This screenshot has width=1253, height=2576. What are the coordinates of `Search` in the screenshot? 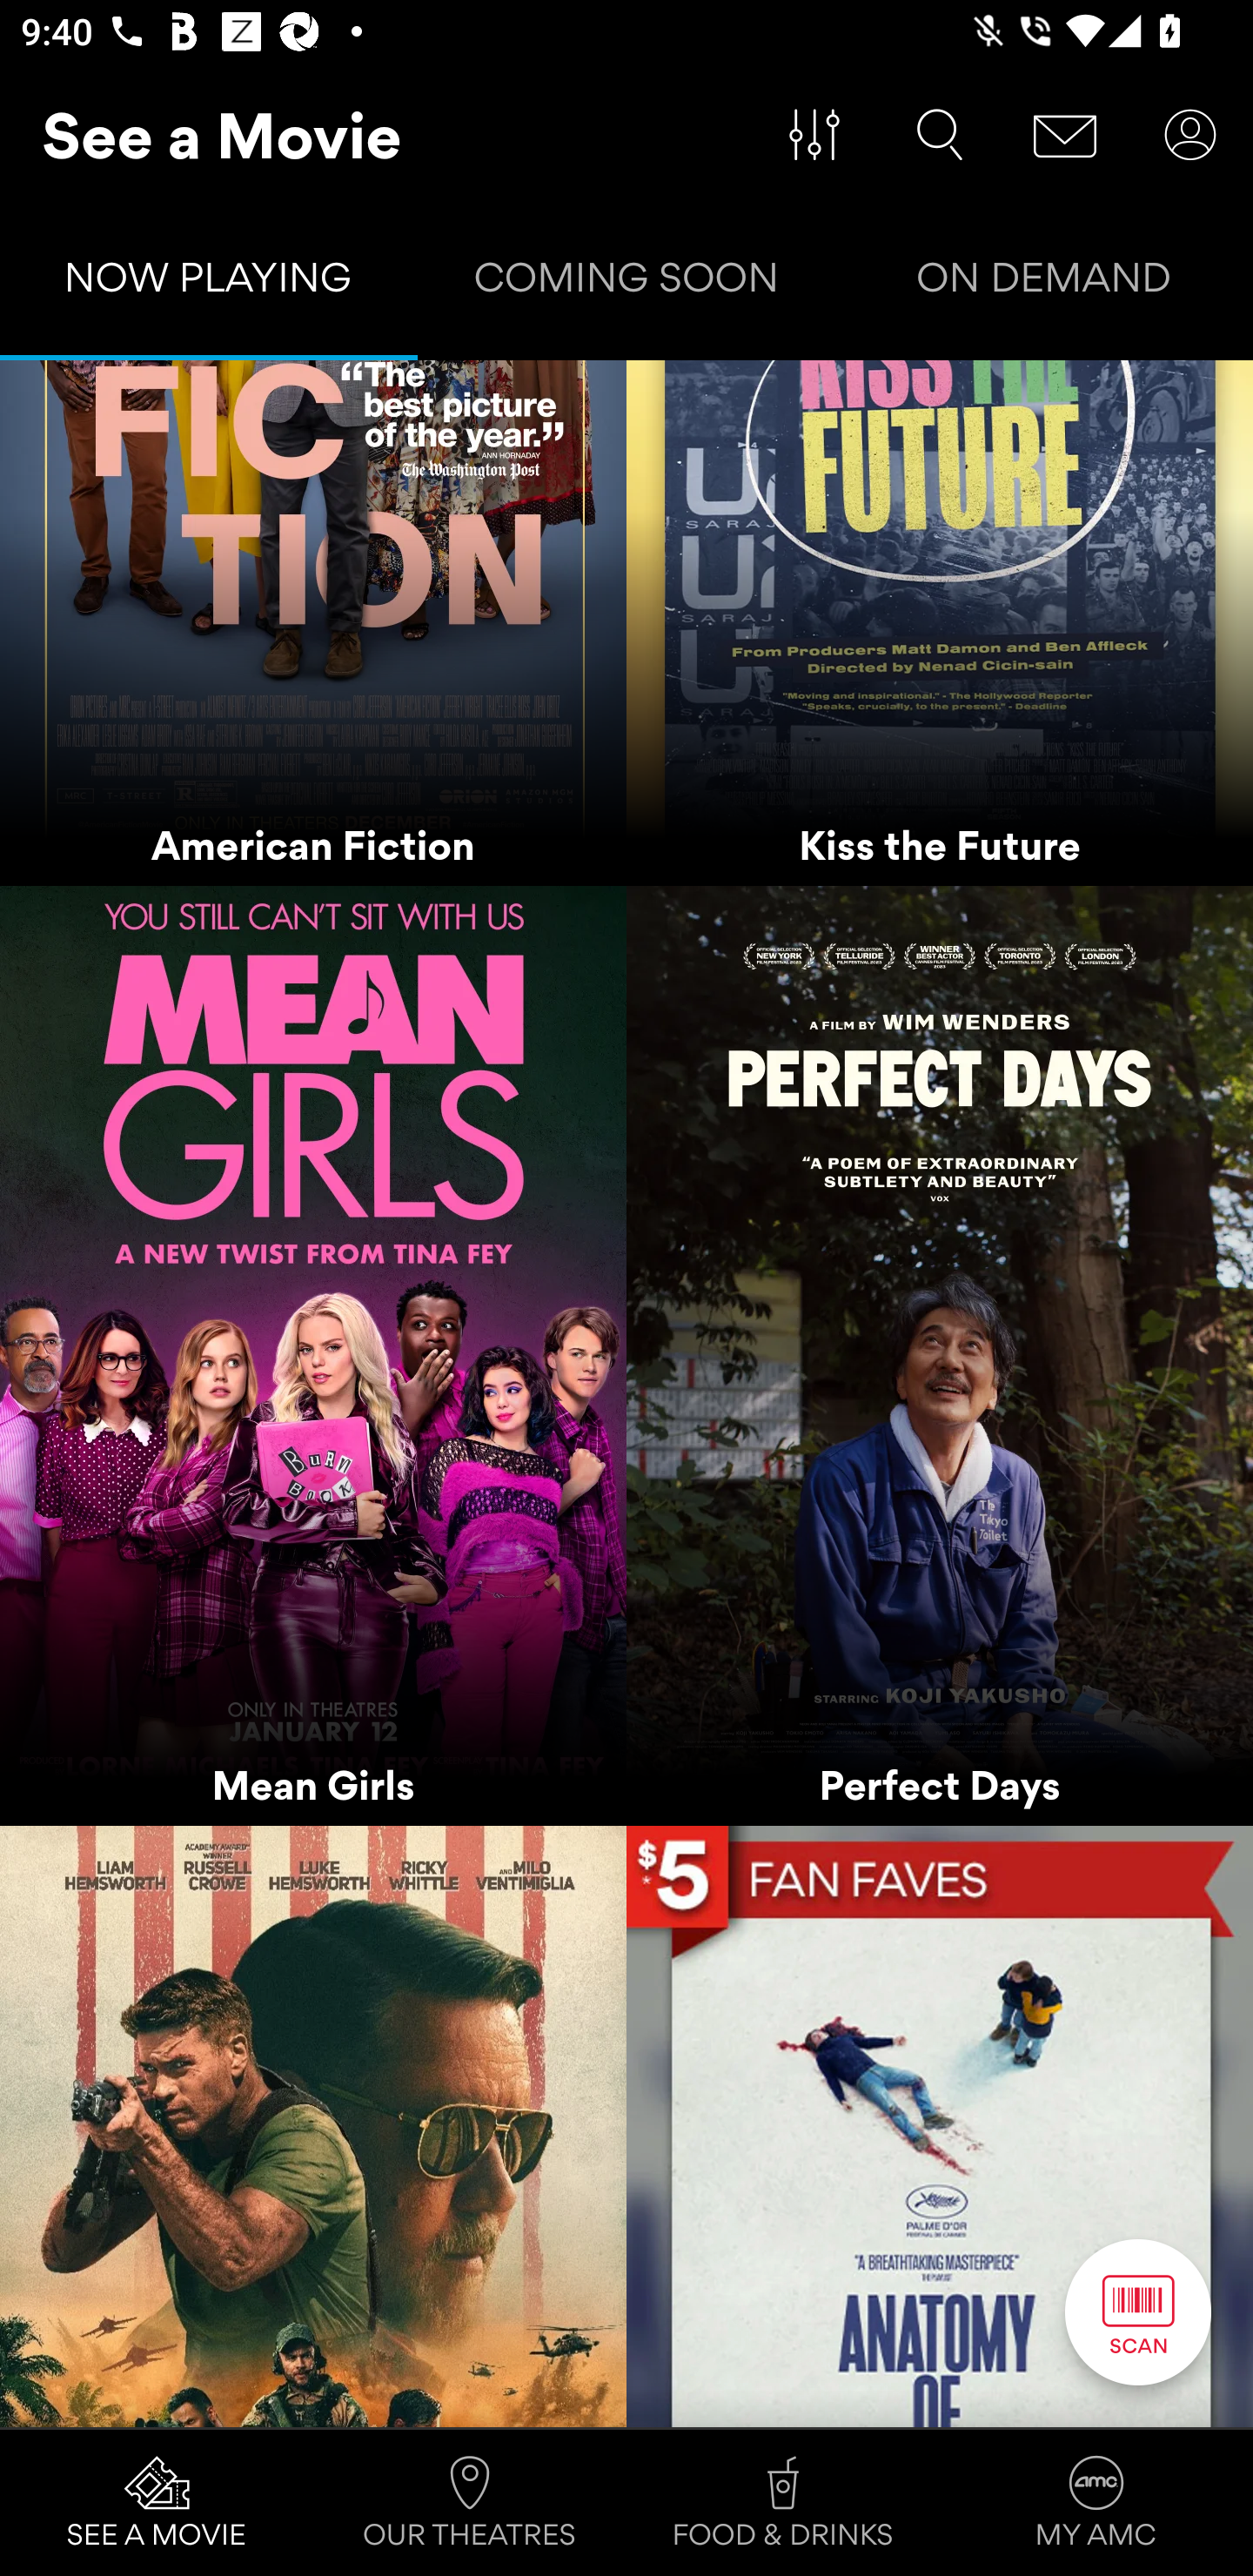 It's located at (940, 135).